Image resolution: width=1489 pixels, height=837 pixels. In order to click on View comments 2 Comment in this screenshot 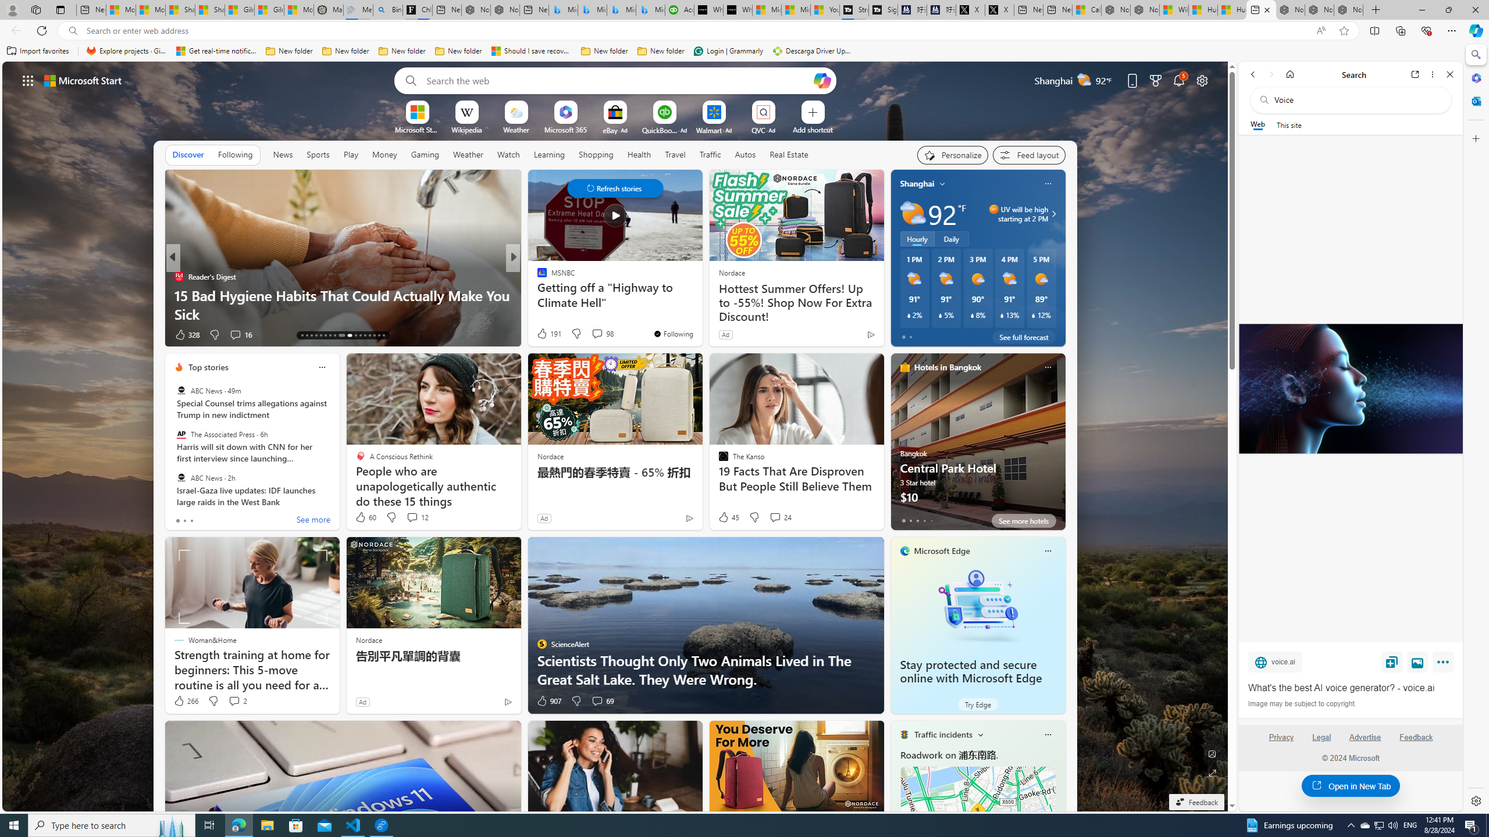, I will do `click(234, 701)`.